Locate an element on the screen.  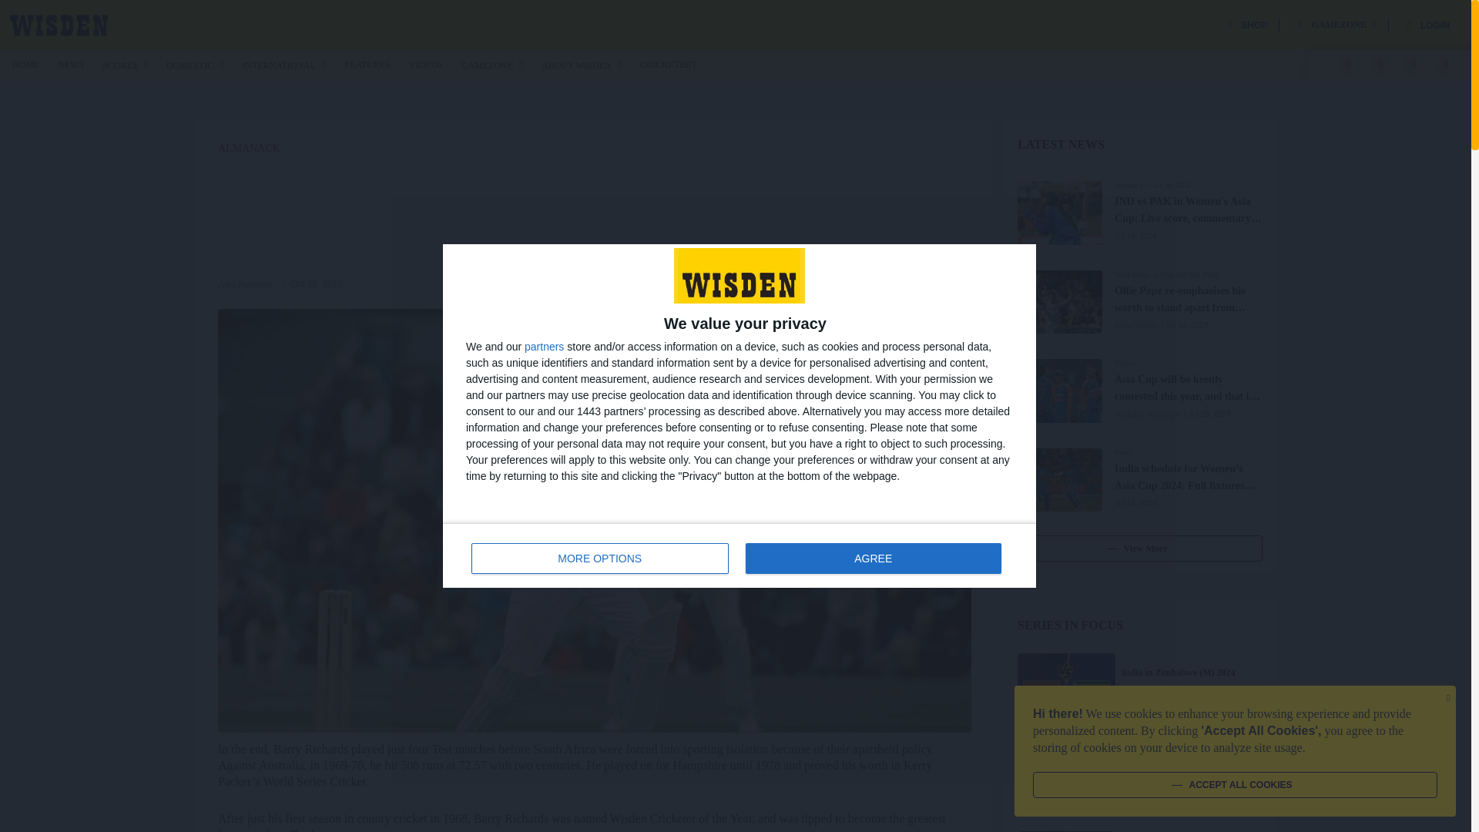
GAMEZONE is located at coordinates (492, 65).